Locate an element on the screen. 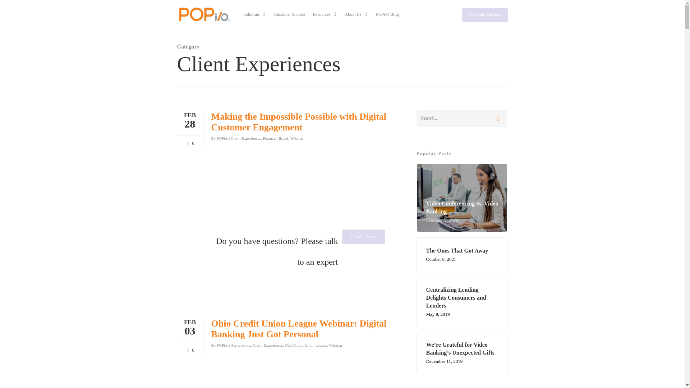 This screenshot has height=388, width=690. Love this is located at coordinates (189, 142).